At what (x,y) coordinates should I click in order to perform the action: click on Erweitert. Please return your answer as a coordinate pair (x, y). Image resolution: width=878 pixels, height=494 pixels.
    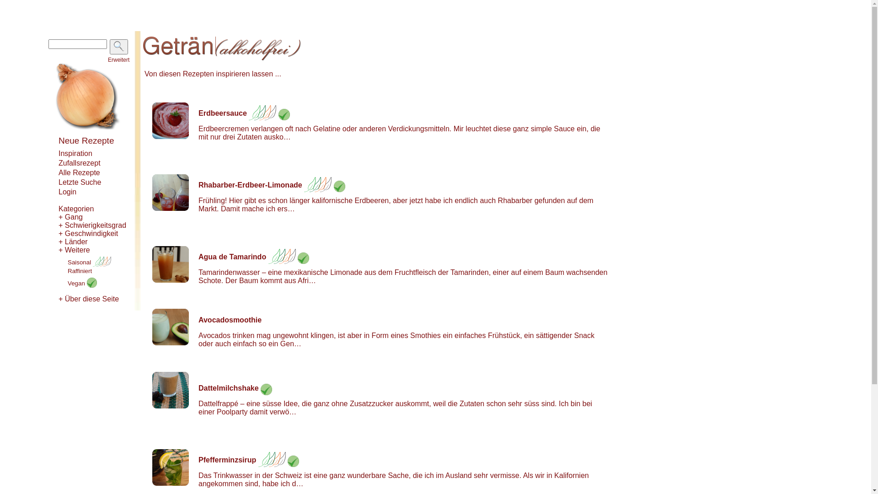
    Looking at the image, I should click on (119, 60).